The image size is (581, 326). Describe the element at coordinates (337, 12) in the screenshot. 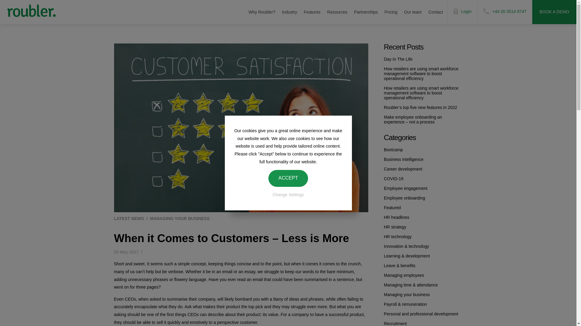

I see `Resources` at that location.